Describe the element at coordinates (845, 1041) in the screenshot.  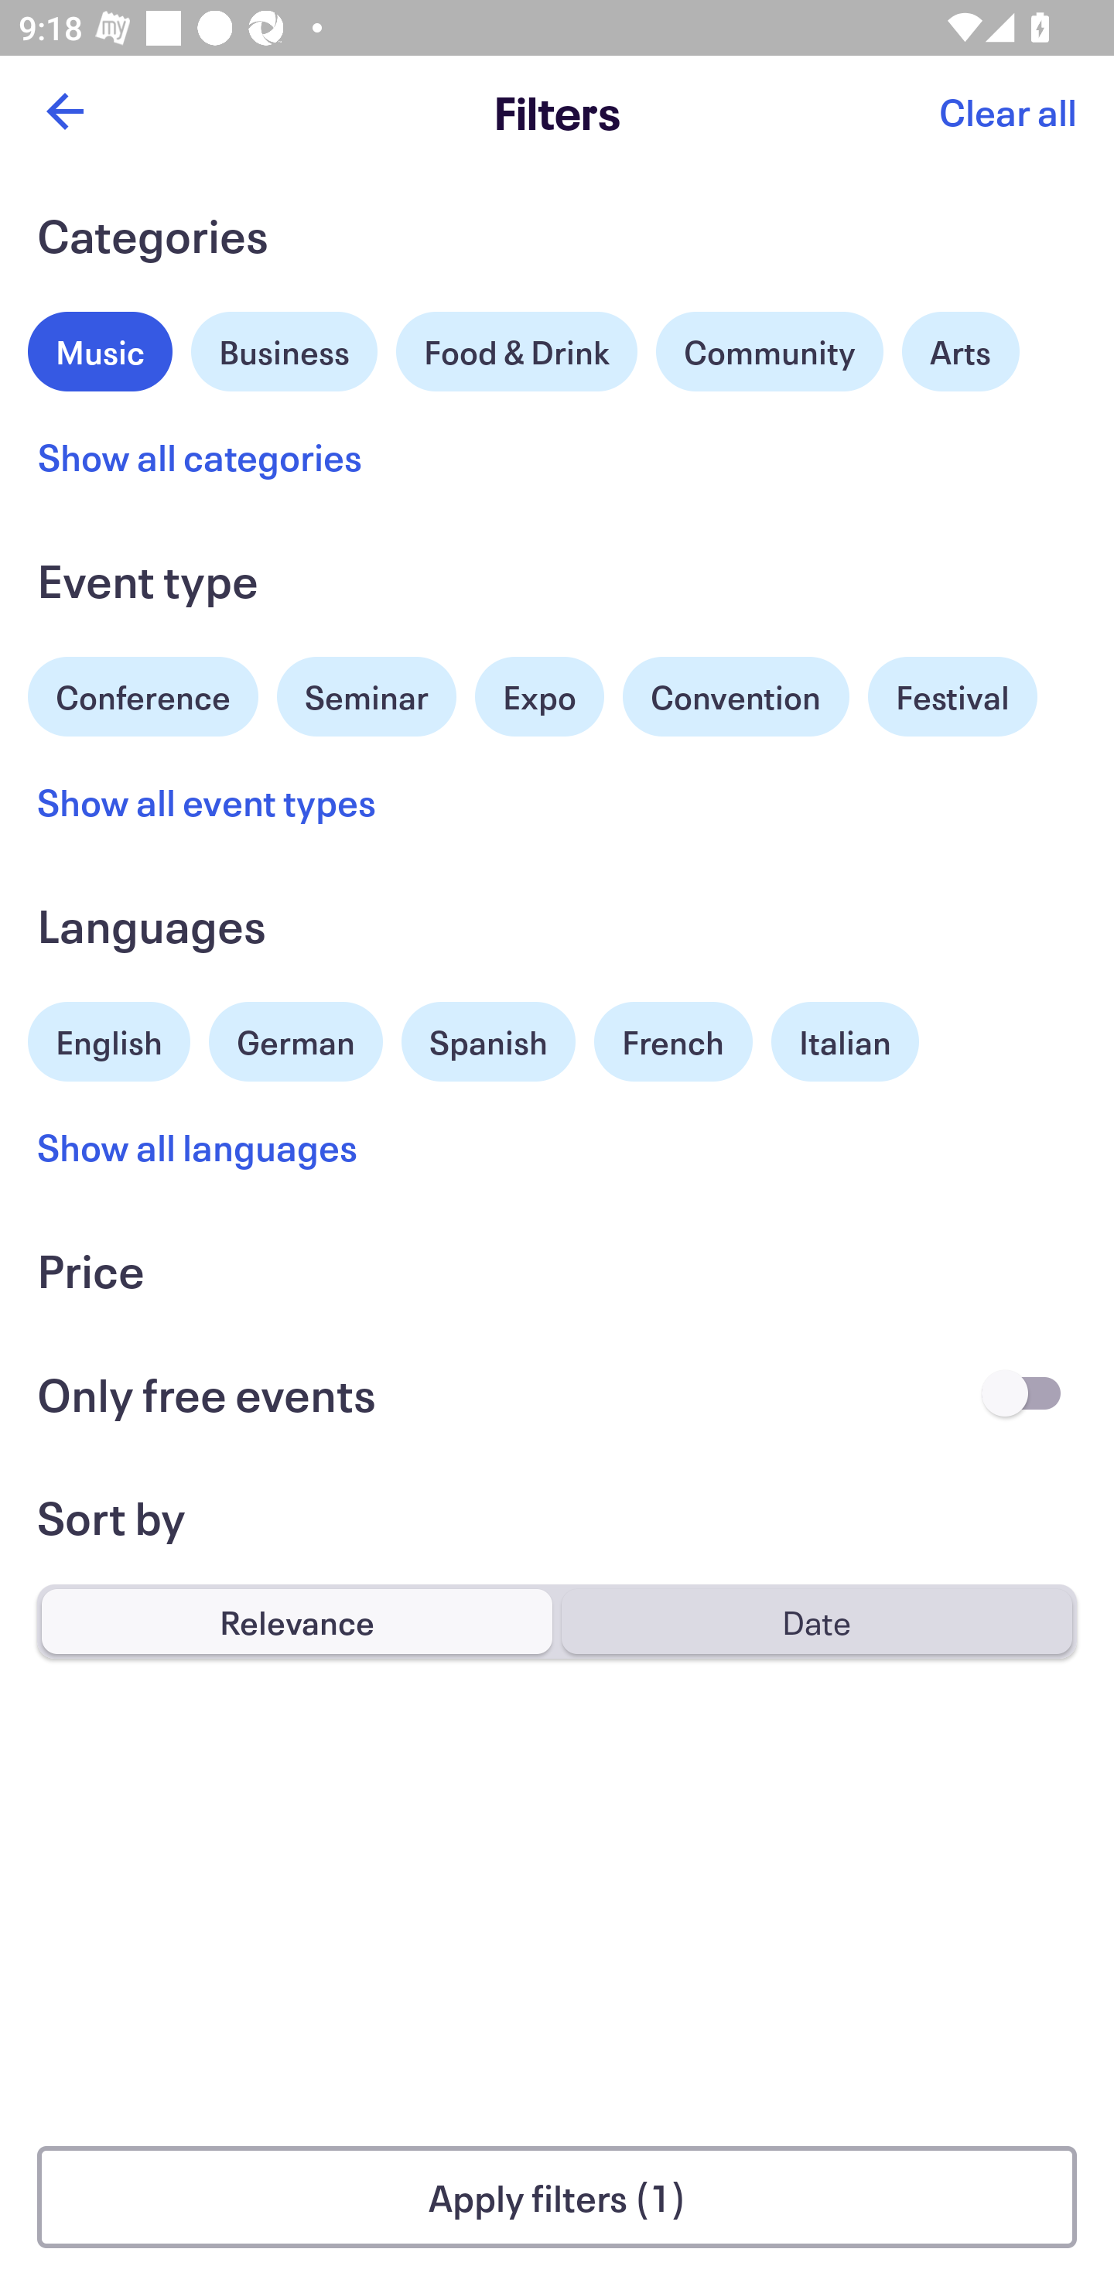
I see `Italian` at that location.